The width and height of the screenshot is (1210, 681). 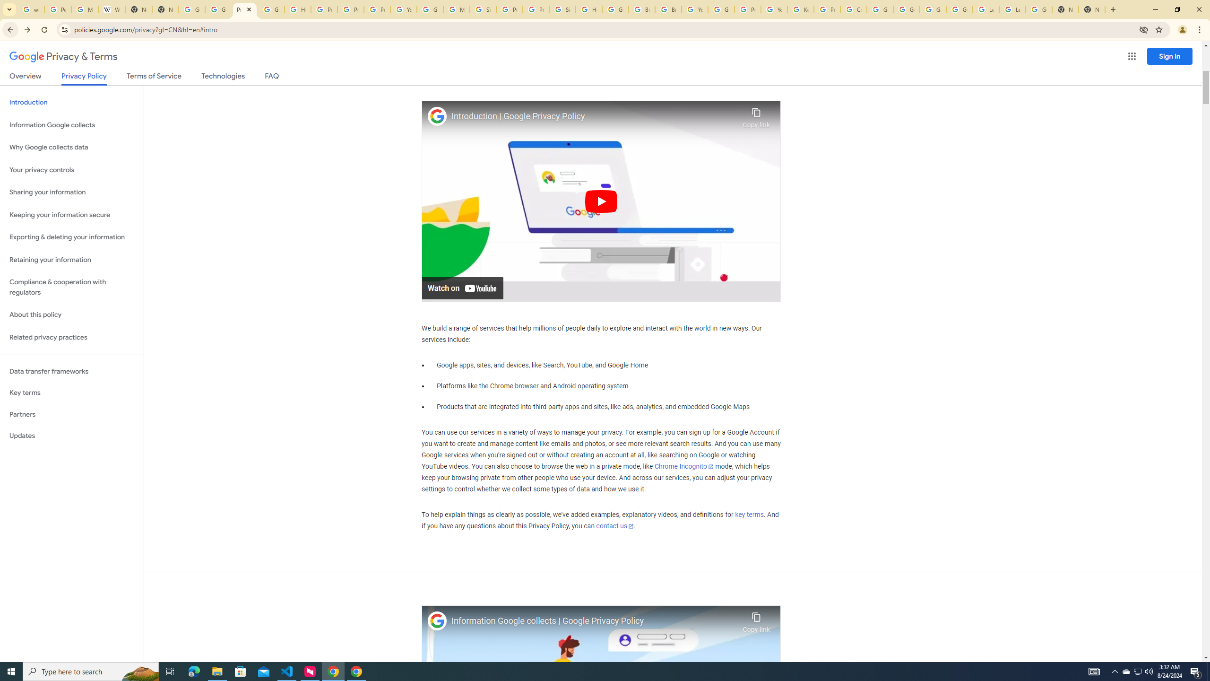 I want to click on Keeping your information secure, so click(x=72, y=215).